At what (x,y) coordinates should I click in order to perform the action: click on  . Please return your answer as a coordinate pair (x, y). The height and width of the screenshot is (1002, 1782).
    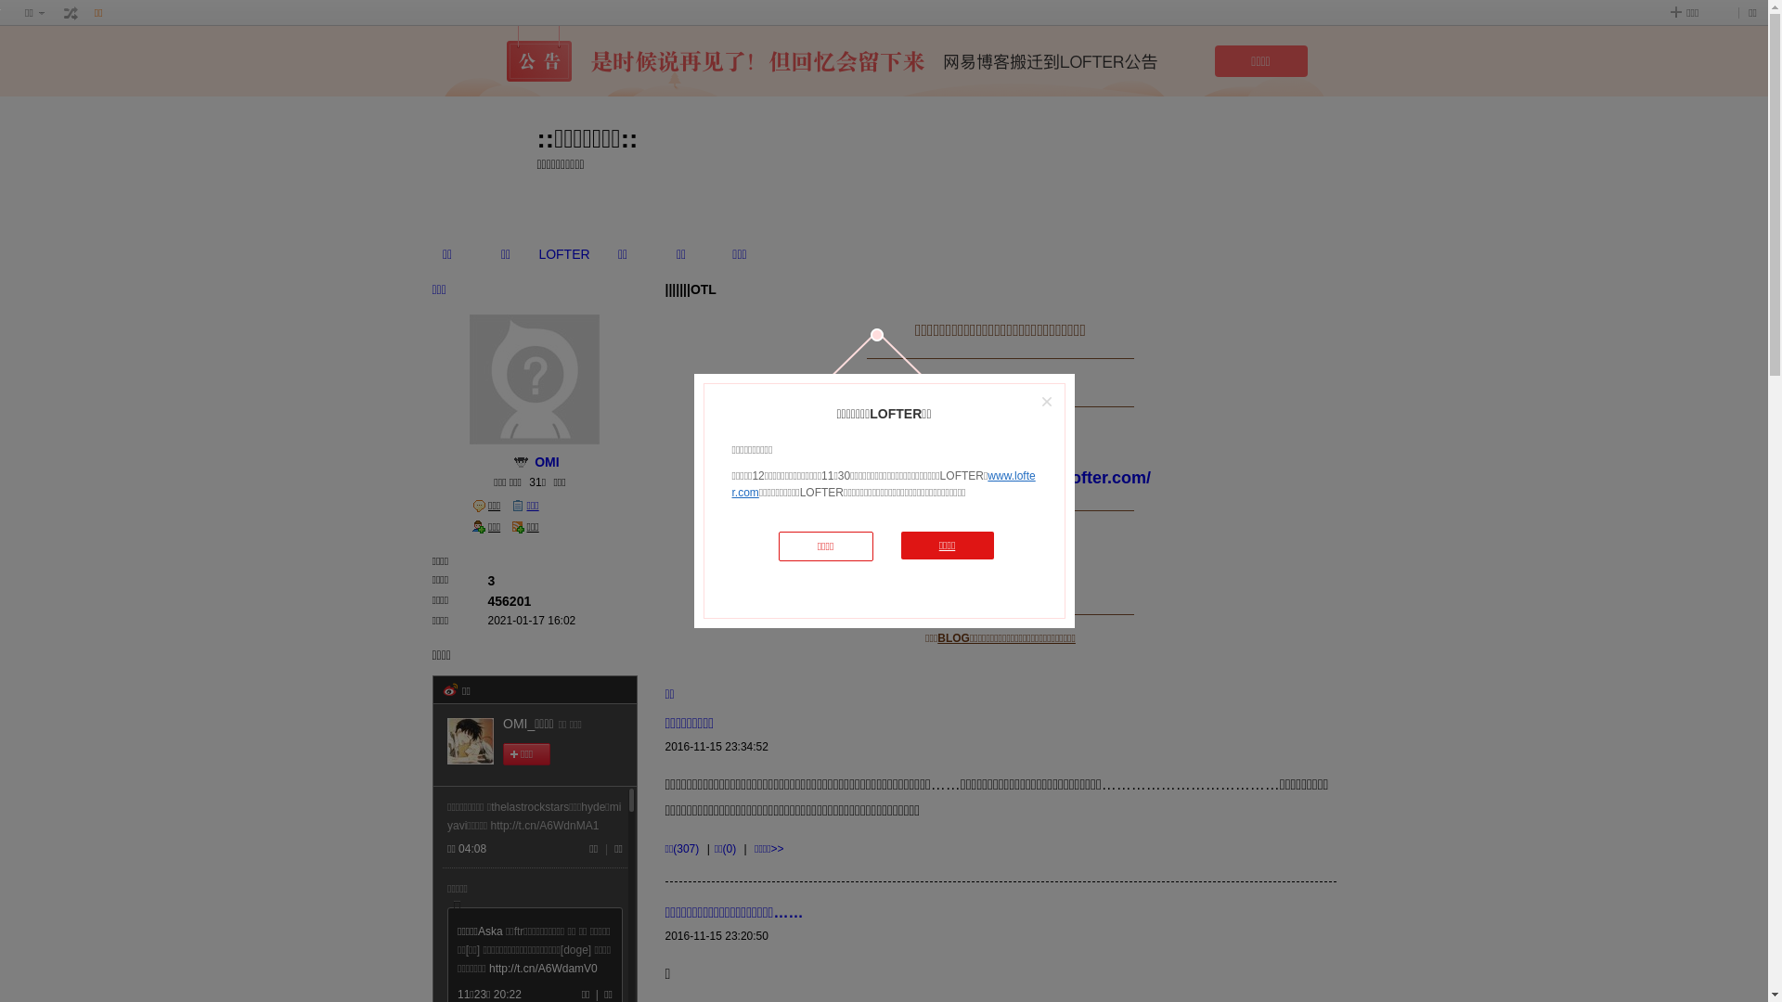
    Looking at the image, I should click on (522, 462).